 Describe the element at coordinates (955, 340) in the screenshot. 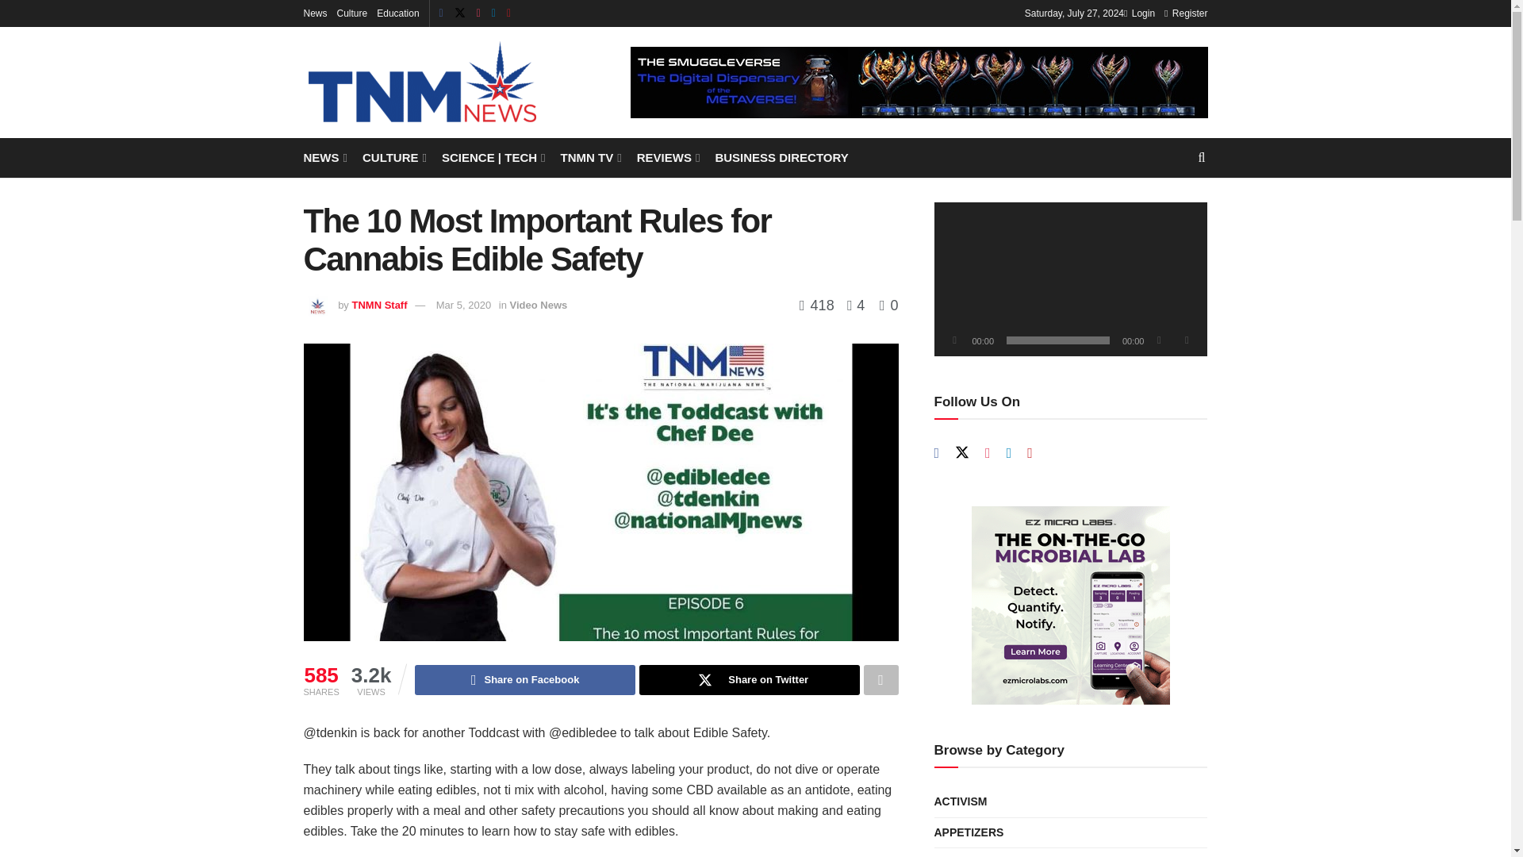

I see `Play` at that location.